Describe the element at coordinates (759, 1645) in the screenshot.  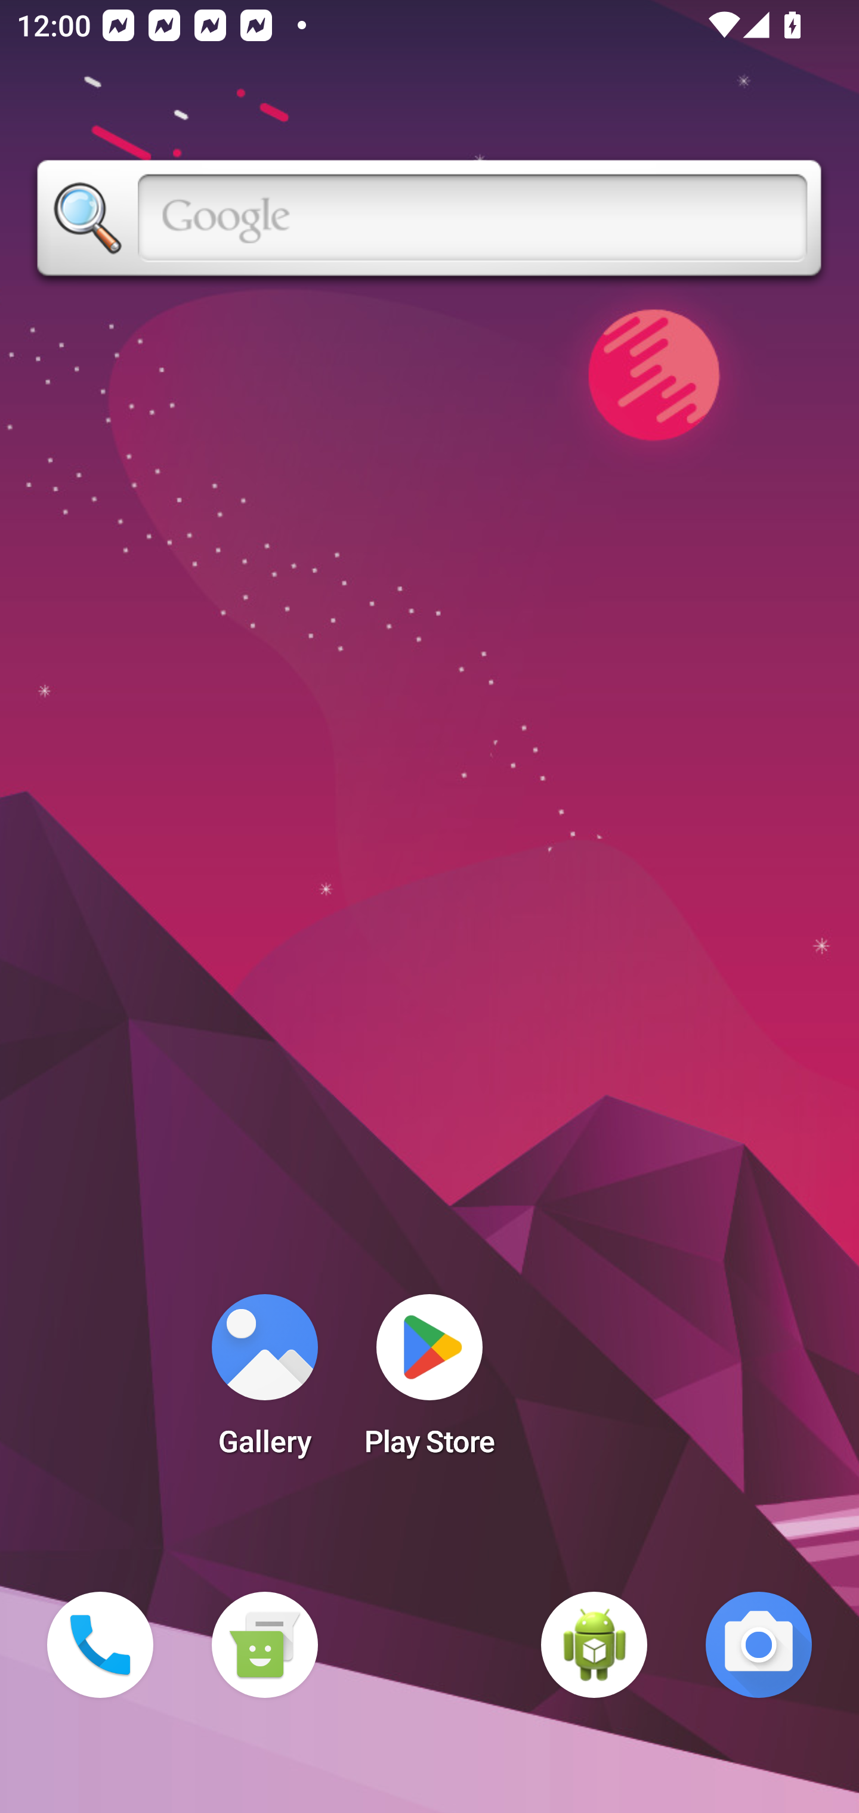
I see `Camera` at that location.